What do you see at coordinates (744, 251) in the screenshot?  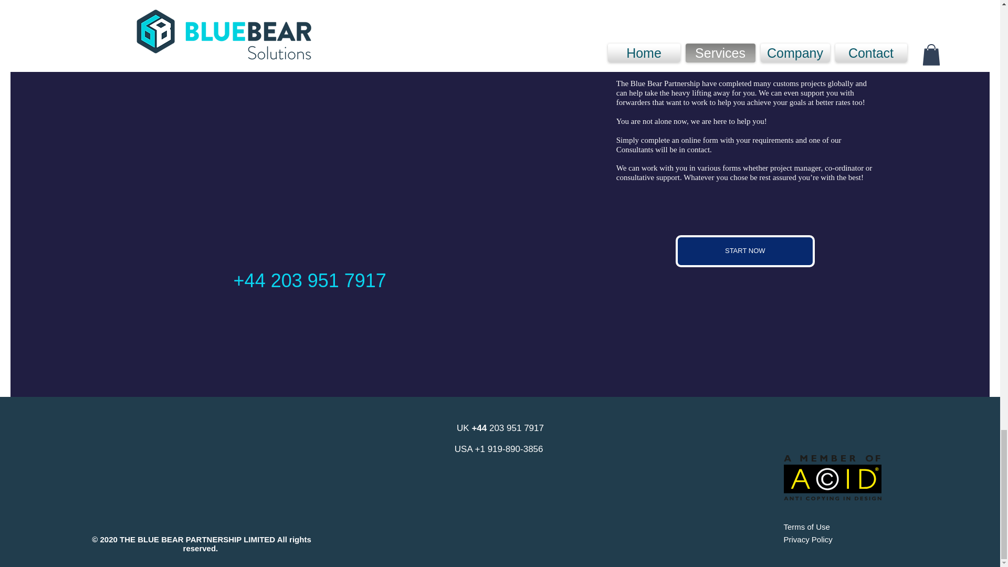 I see `START NOW` at bounding box center [744, 251].